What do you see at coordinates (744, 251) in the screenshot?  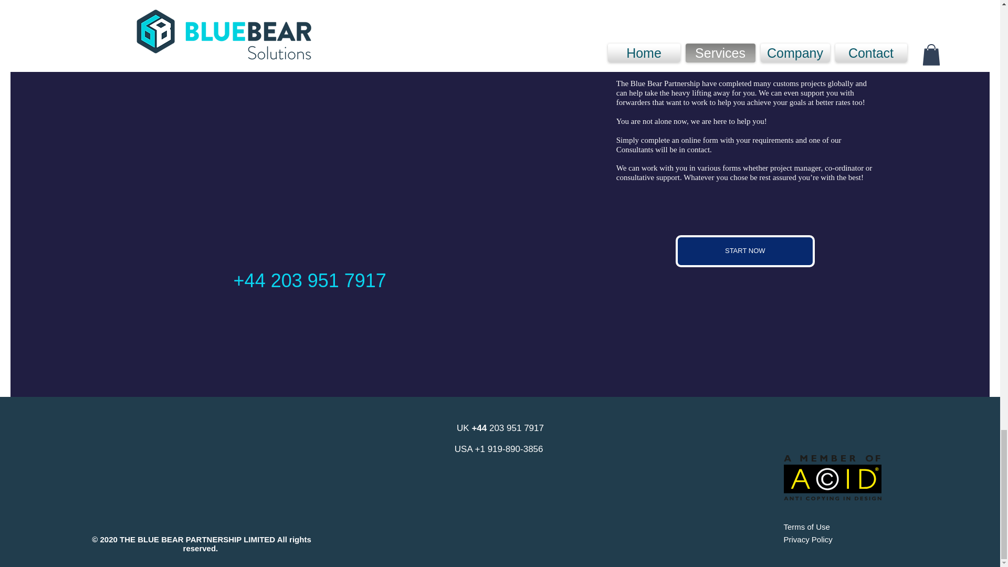 I see `START NOW` at bounding box center [744, 251].